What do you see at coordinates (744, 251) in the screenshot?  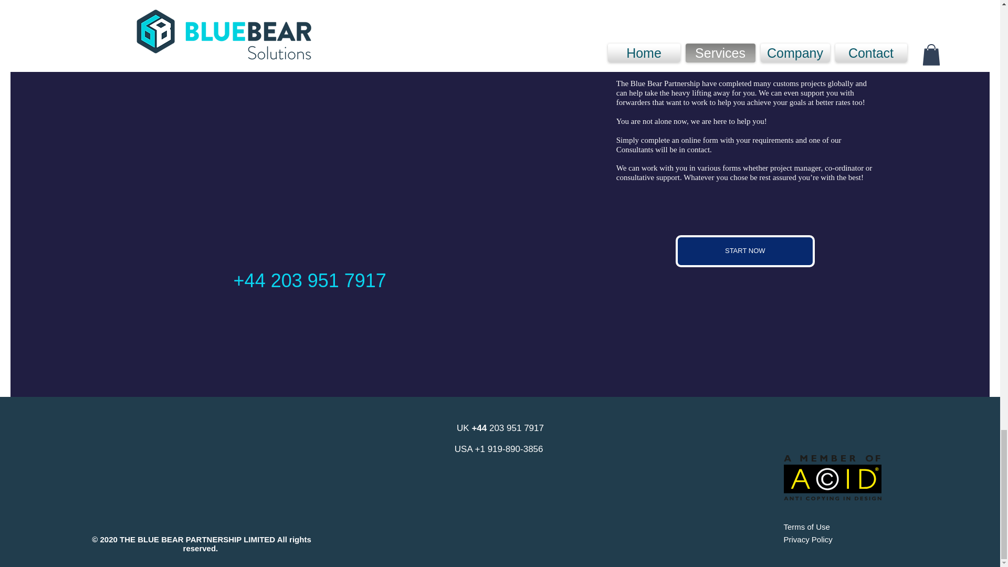 I see `START NOW` at bounding box center [744, 251].